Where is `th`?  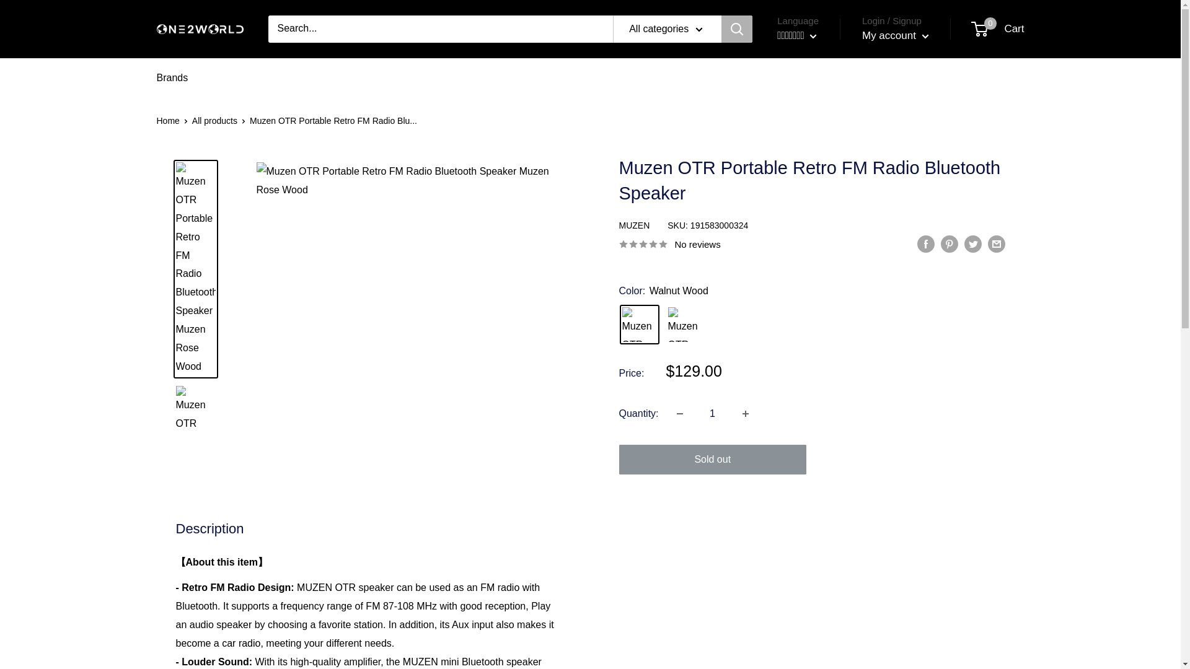
th is located at coordinates (800, 90).